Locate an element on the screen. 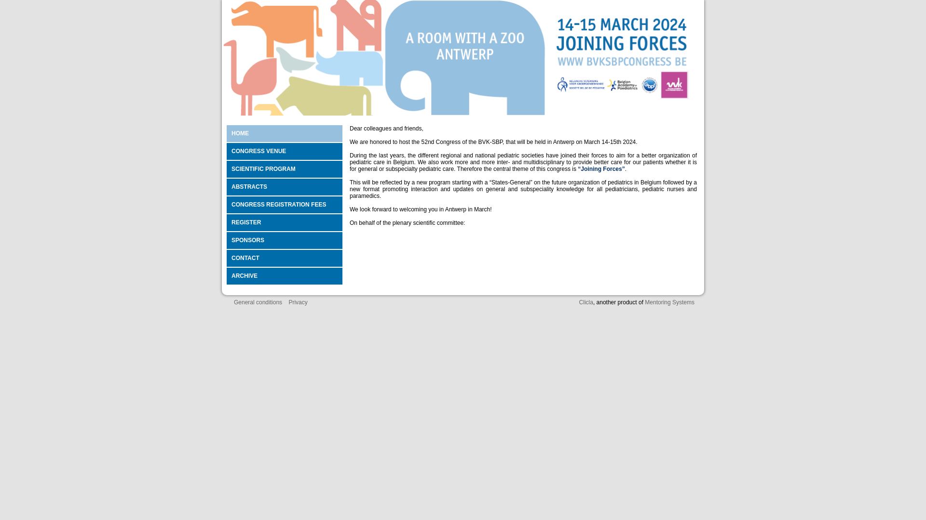 This screenshot has height=520, width=926. SCIENTIFIC PROGRAM is located at coordinates (287, 169).